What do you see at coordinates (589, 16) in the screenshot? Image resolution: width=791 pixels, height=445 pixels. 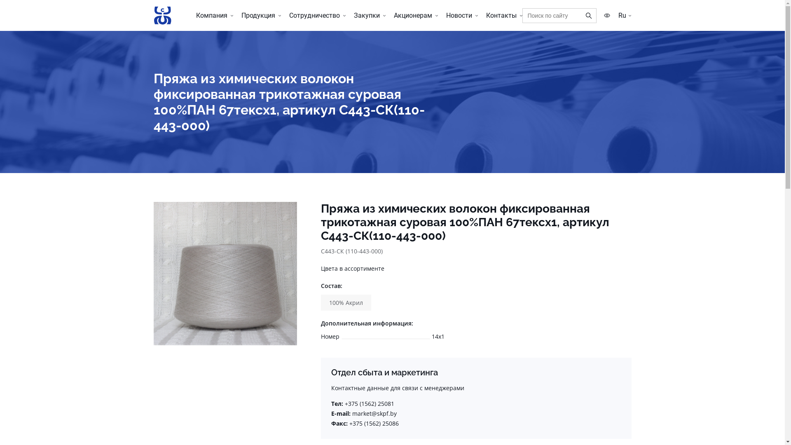 I see `Search Button` at bounding box center [589, 16].